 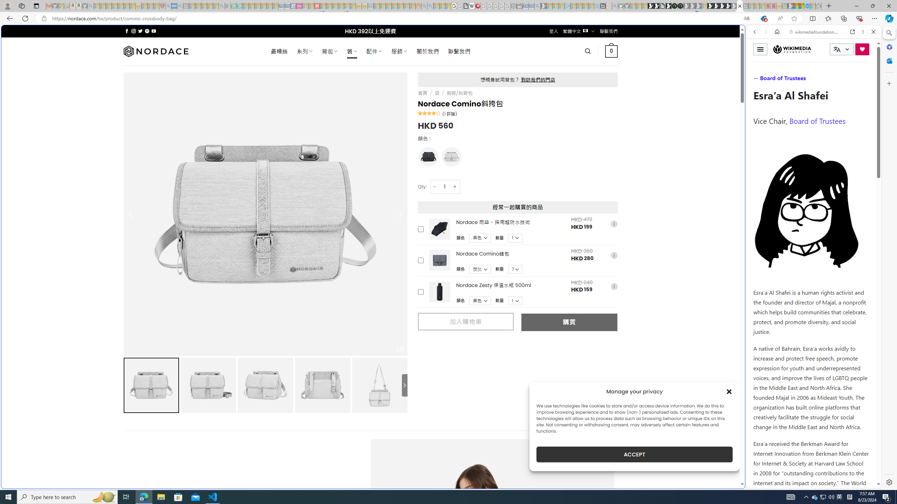 What do you see at coordinates (612, 51) in the screenshot?
I see ` 0 ` at bounding box center [612, 51].